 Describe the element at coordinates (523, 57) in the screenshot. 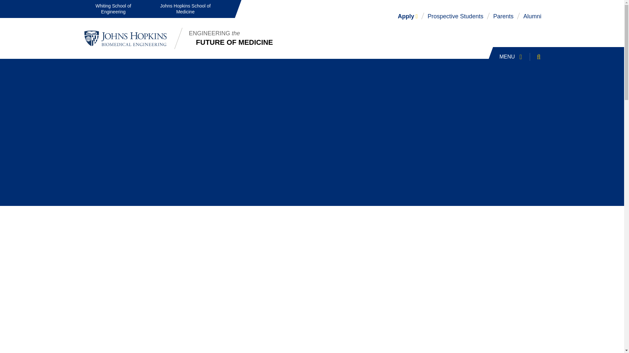

I see `Skip to Content` at that location.